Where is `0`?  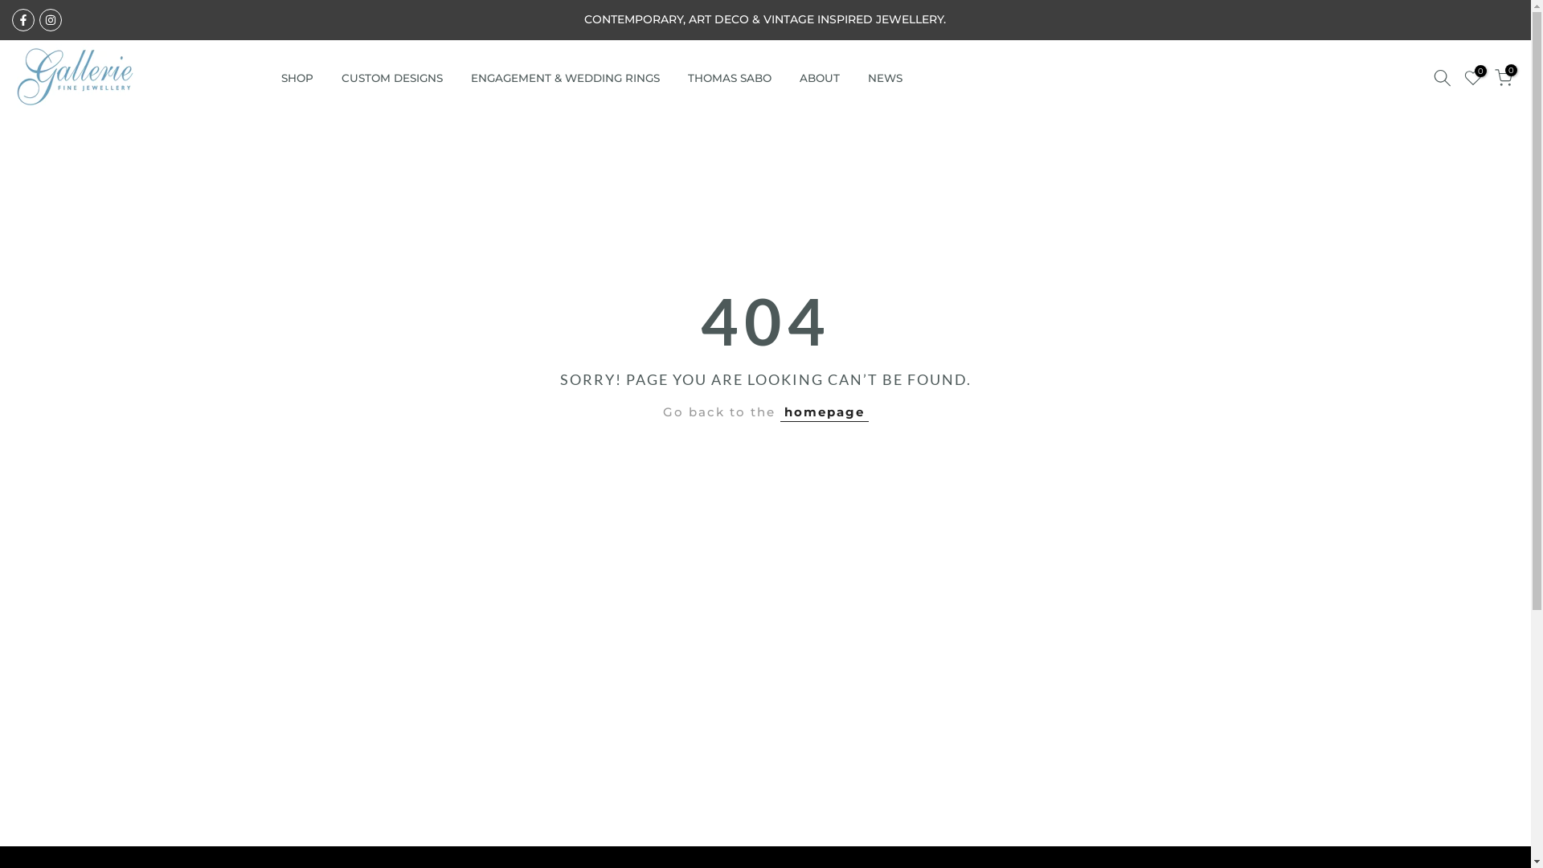
0 is located at coordinates (1504, 78).